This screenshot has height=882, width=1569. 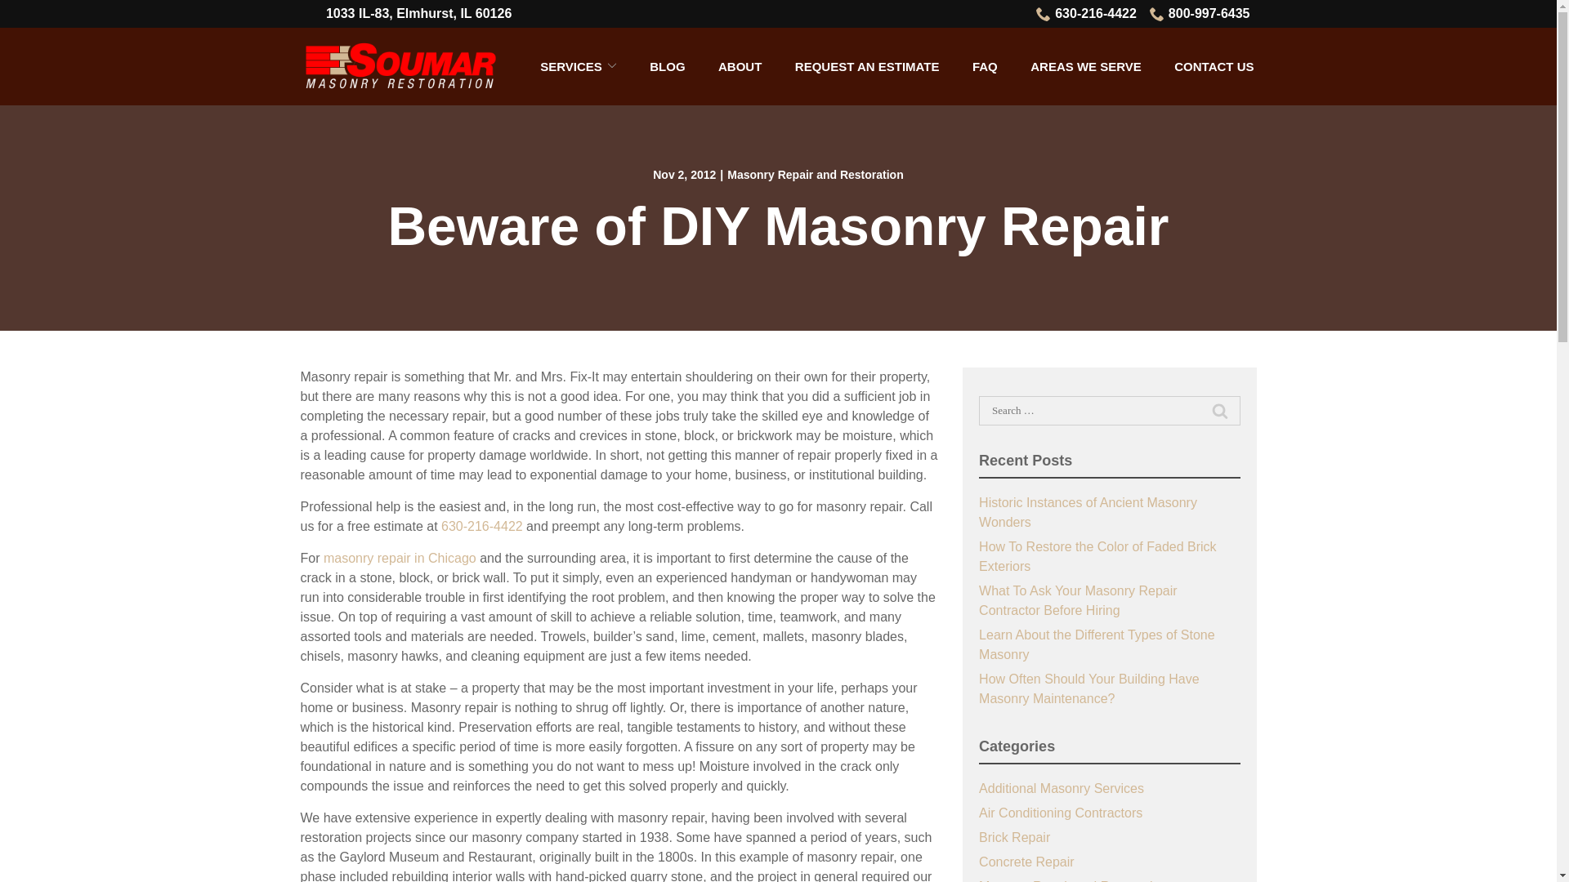 I want to click on BLOG, so click(x=667, y=65).